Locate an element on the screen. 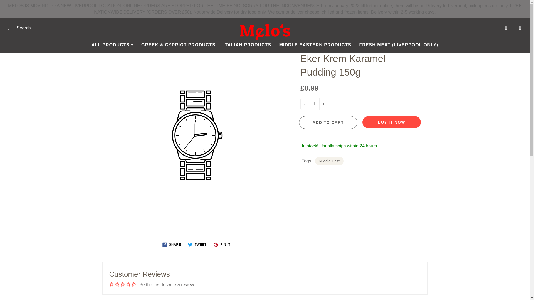 This screenshot has width=534, height=300. ALL PRODUCTS is located at coordinates (112, 45).